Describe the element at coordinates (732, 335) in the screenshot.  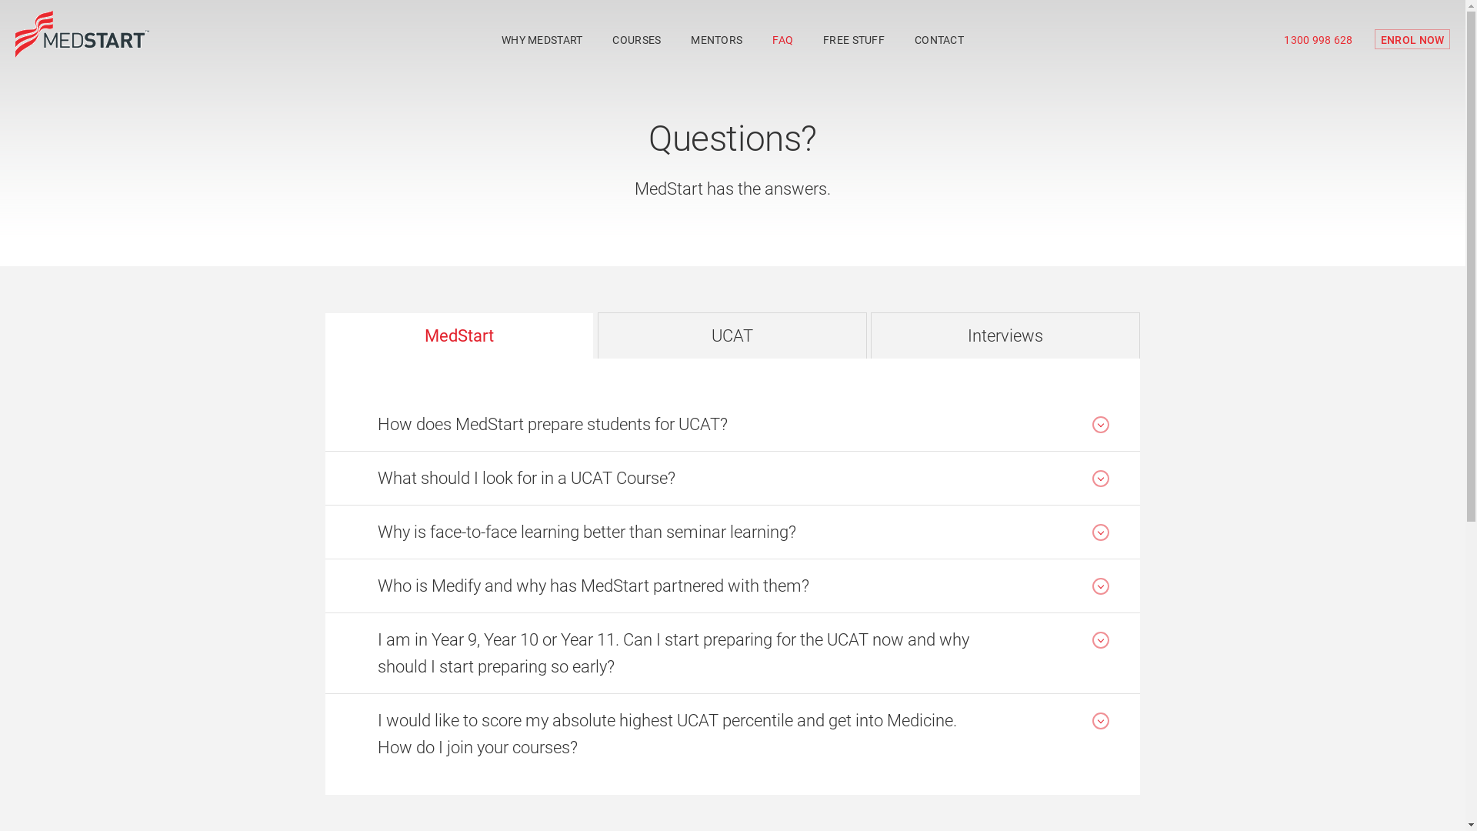
I see `UCAT` at that location.